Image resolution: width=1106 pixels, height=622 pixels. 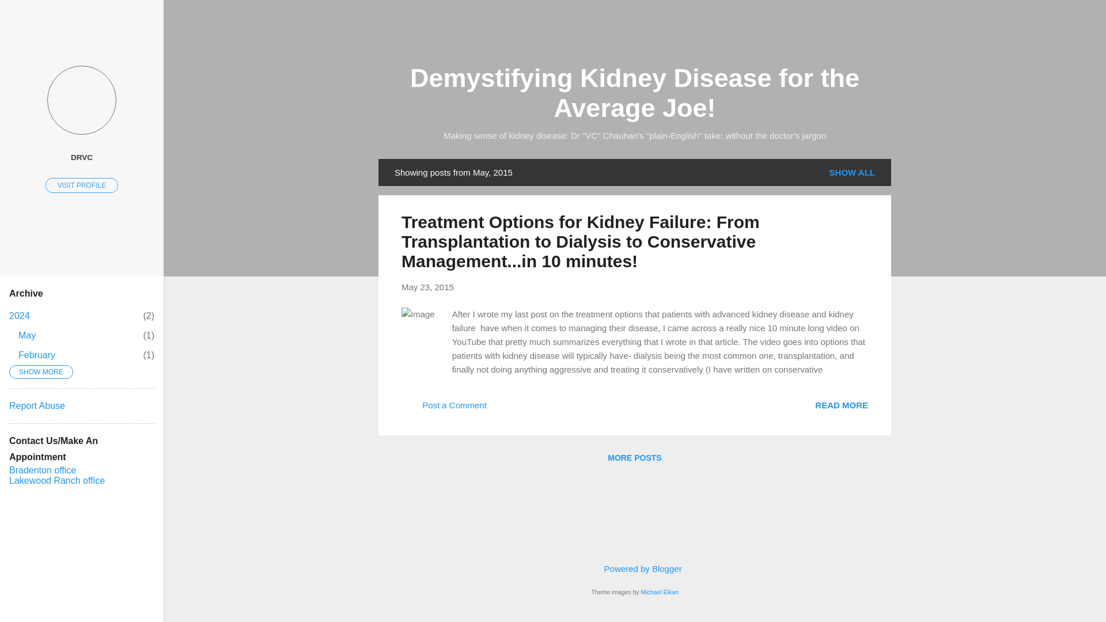 I want to click on MORE POSTS, so click(x=505, y=409).